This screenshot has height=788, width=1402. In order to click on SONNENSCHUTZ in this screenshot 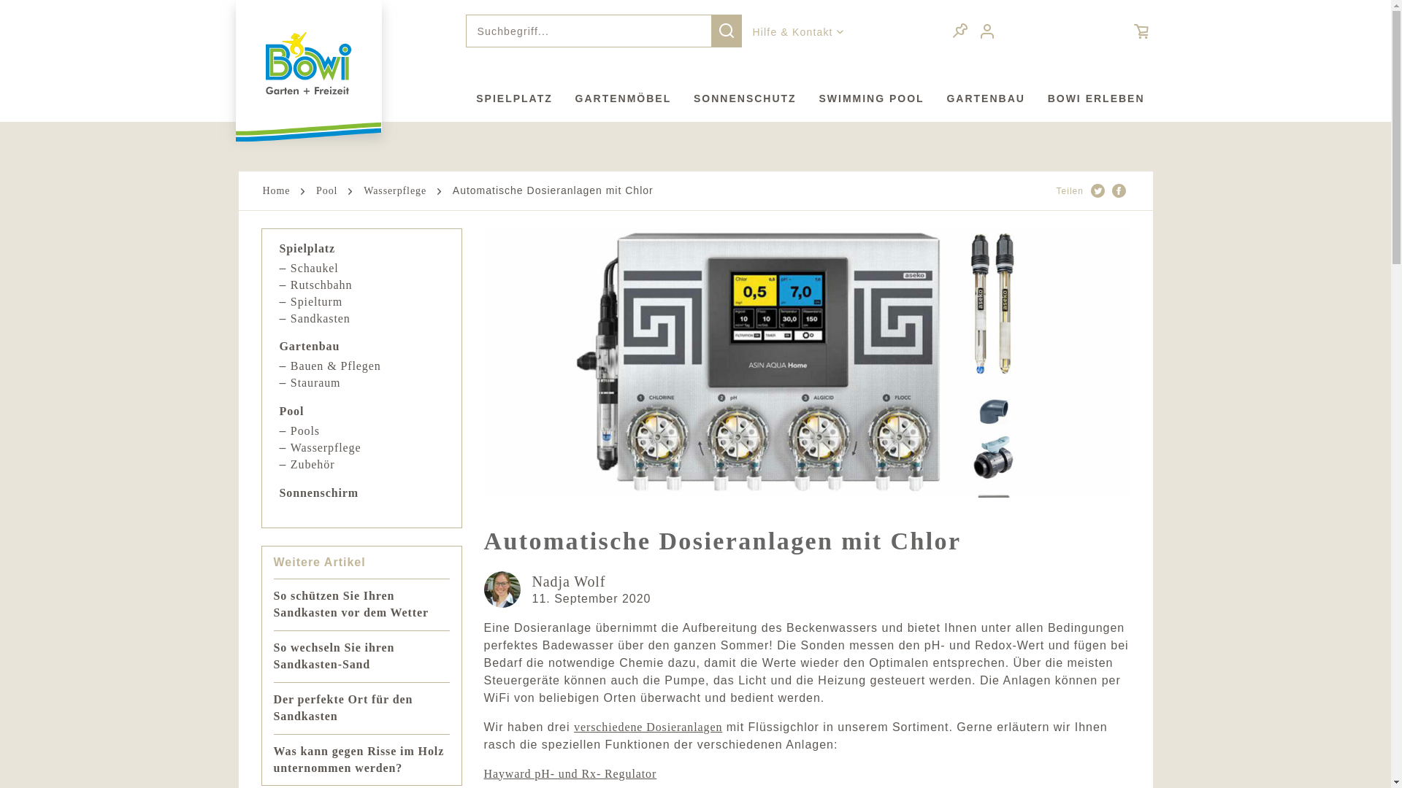, I will do `click(733, 99)`.